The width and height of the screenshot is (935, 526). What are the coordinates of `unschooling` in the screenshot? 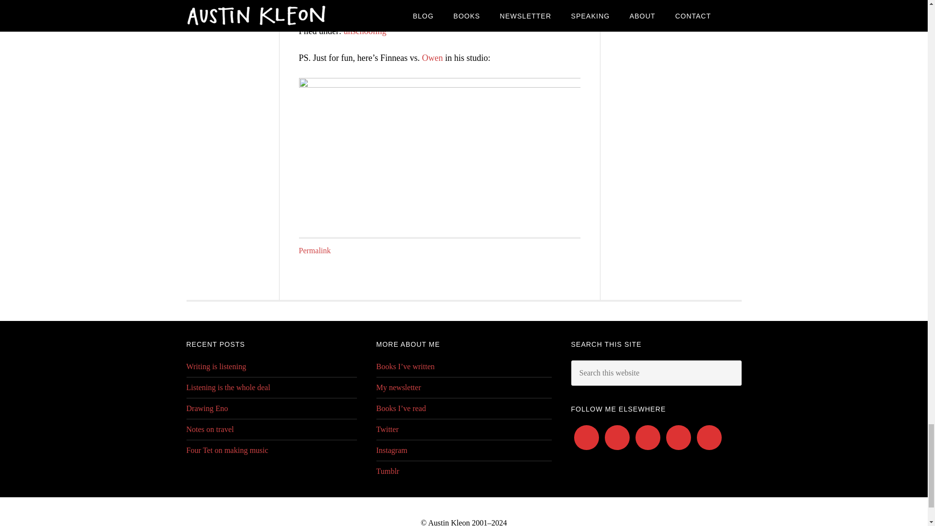 It's located at (365, 31).